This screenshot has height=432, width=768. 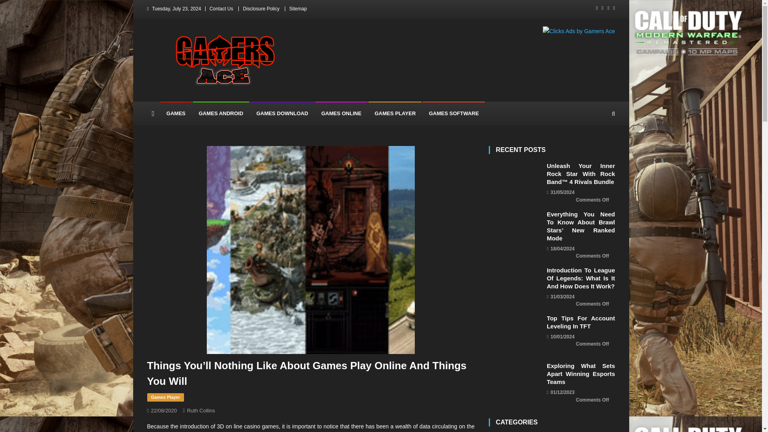 I want to click on Ruth Collins, so click(x=201, y=410).